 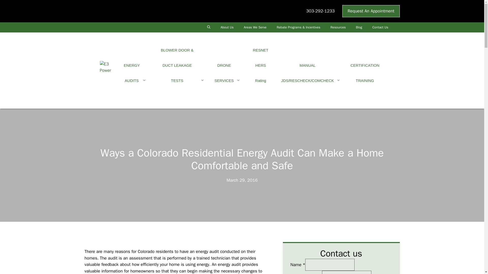 What do you see at coordinates (135, 73) in the screenshot?
I see `ENERGY AUDITS` at bounding box center [135, 73].